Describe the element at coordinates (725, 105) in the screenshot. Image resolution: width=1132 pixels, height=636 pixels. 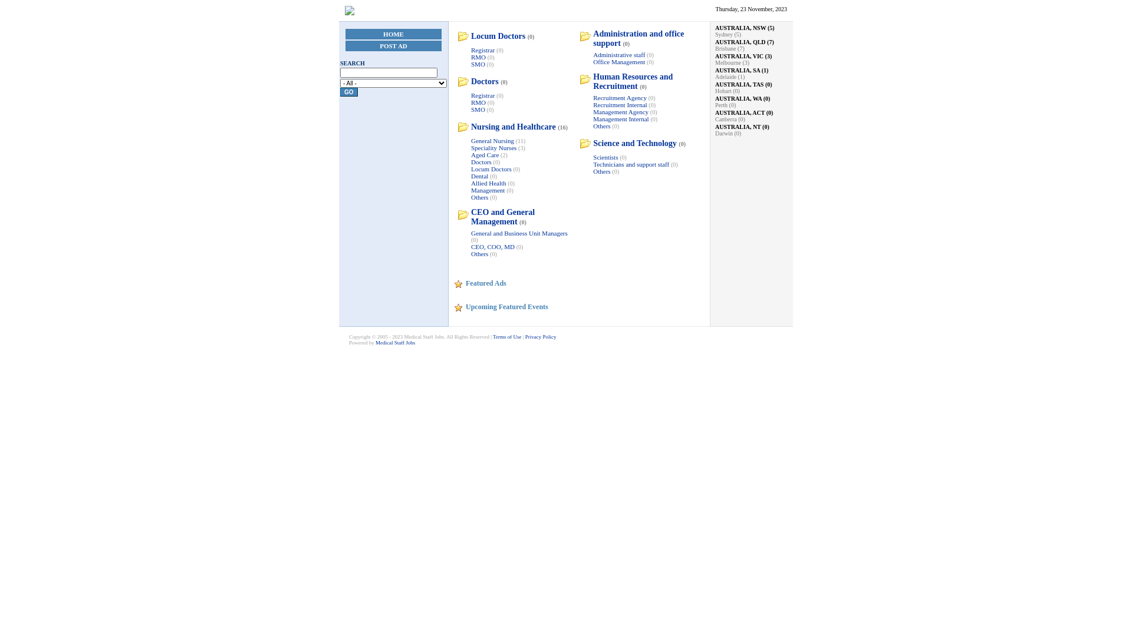
I see `Perth (0)` at that location.